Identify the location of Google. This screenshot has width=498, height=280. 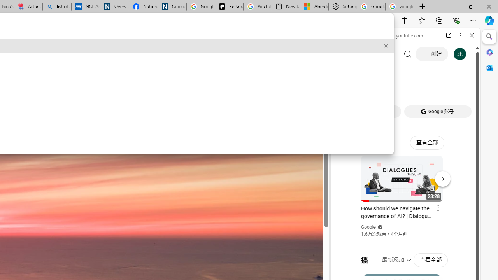
(369, 227).